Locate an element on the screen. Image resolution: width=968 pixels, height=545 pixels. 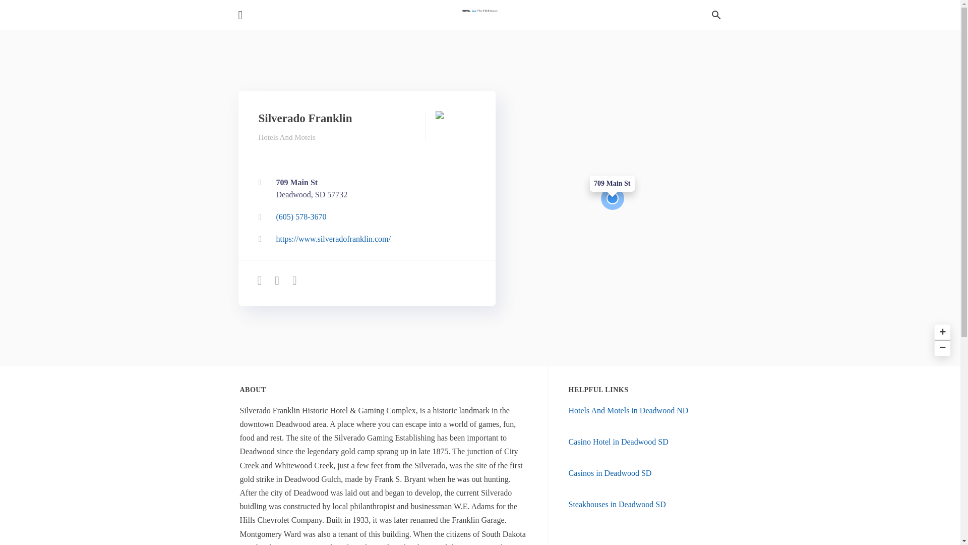
Casinos in Deadwood SD is located at coordinates (364, 189).